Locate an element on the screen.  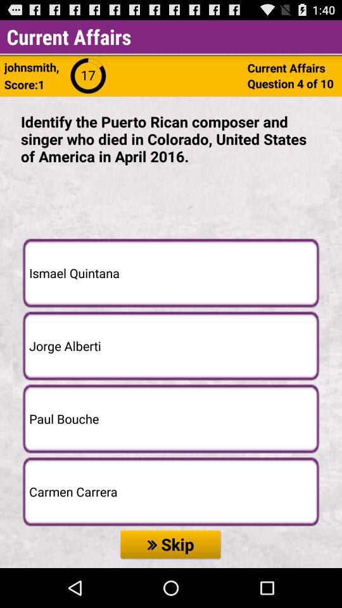
press the icon above jorge alberti button is located at coordinates (171, 272).